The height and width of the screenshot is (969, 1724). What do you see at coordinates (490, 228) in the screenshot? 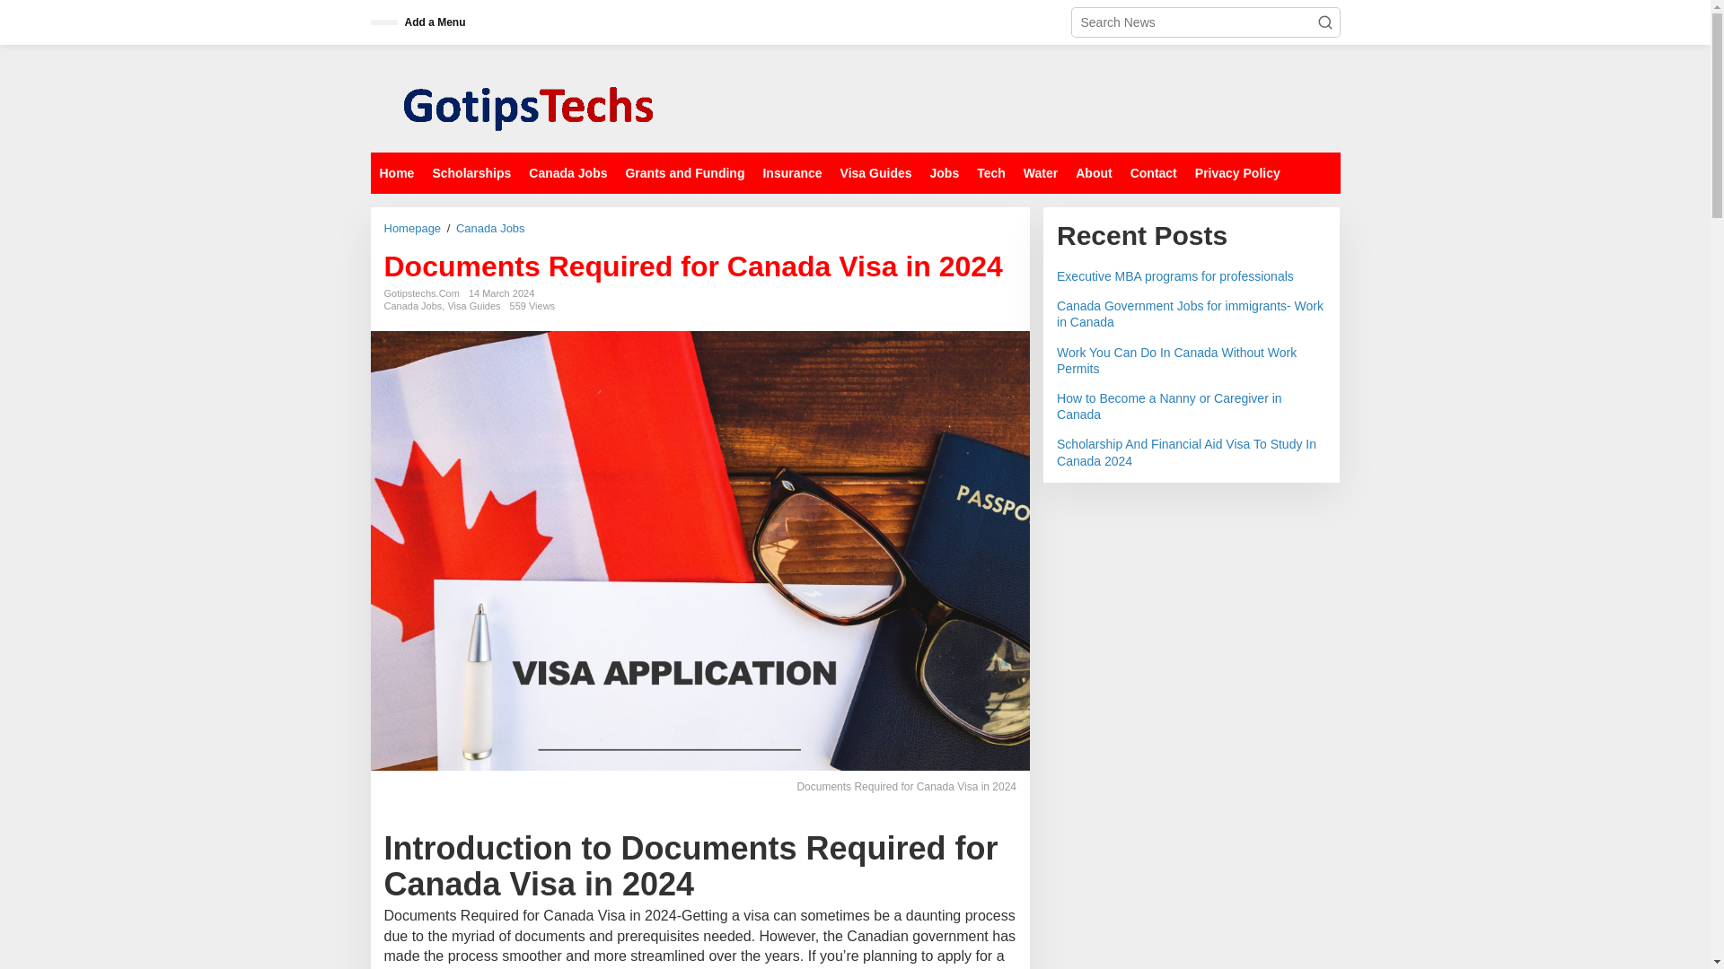
I see `Canada Jobs` at bounding box center [490, 228].